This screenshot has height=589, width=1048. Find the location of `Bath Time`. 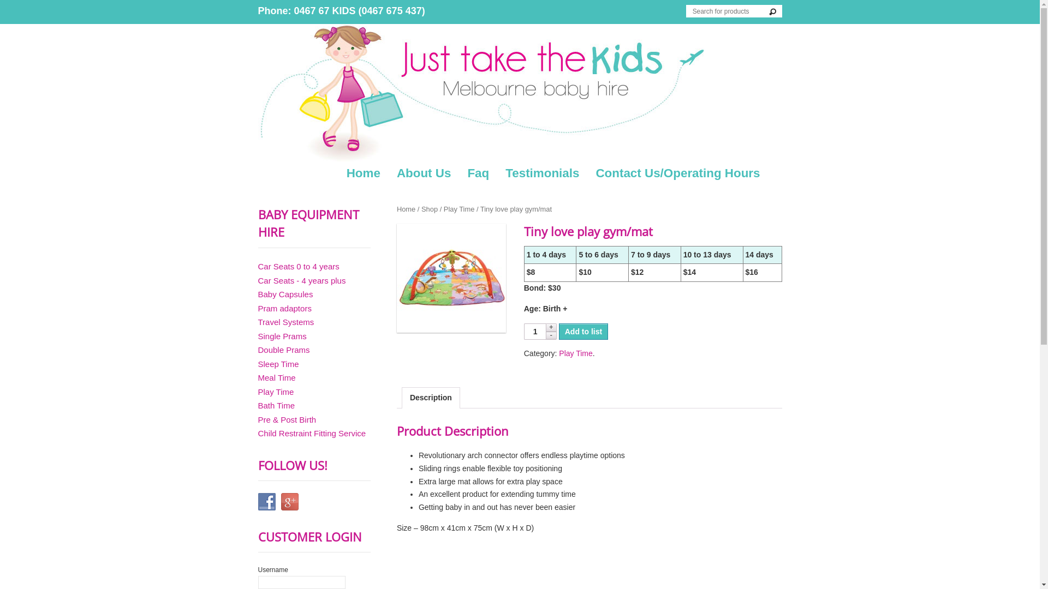

Bath Time is located at coordinates (276, 406).